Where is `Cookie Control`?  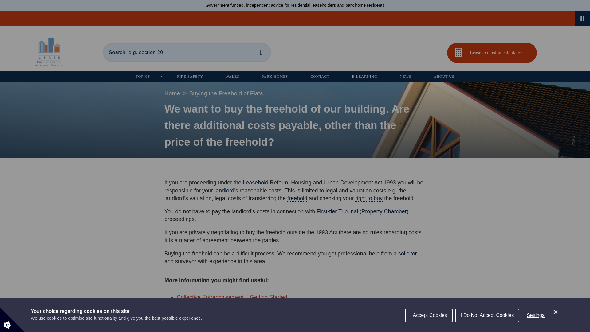 Cookie Control is located at coordinates (12, 320).